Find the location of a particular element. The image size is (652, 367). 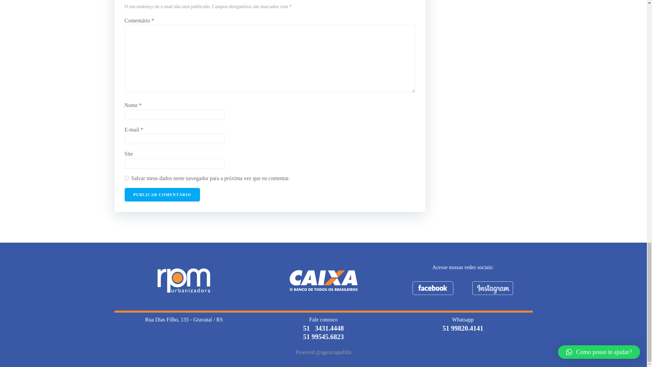

yes is located at coordinates (126, 178).